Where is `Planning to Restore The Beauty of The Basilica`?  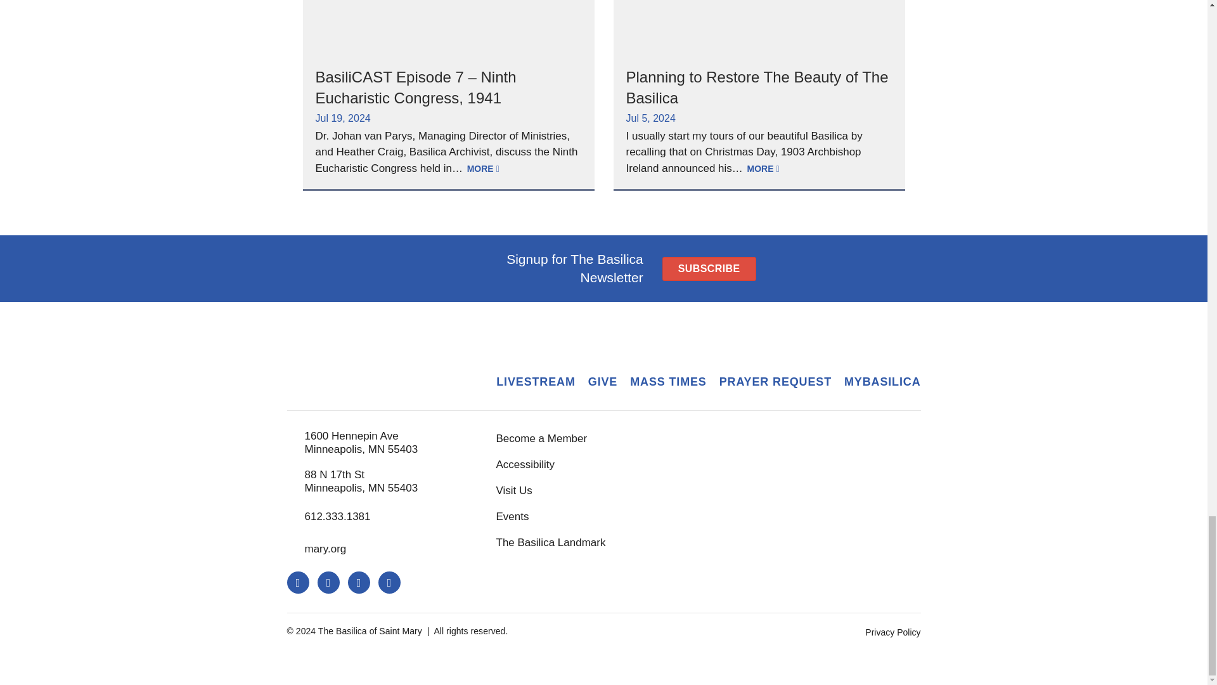 Planning to Restore The Beauty of The Basilica is located at coordinates (757, 88).